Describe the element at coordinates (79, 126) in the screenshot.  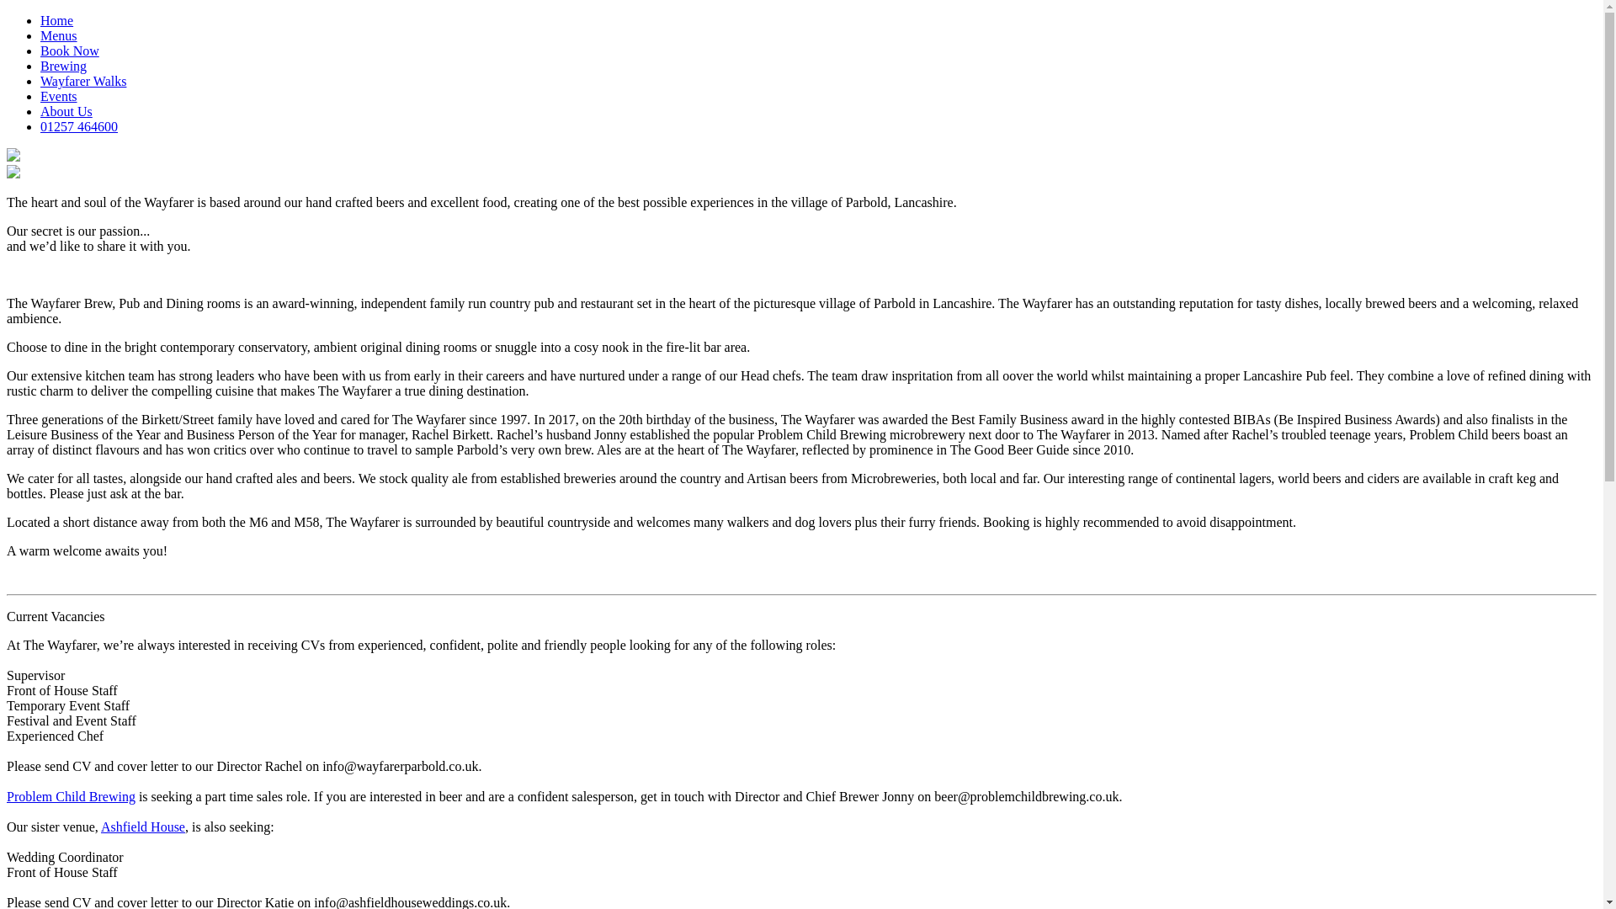
I see `01257 464600` at that location.